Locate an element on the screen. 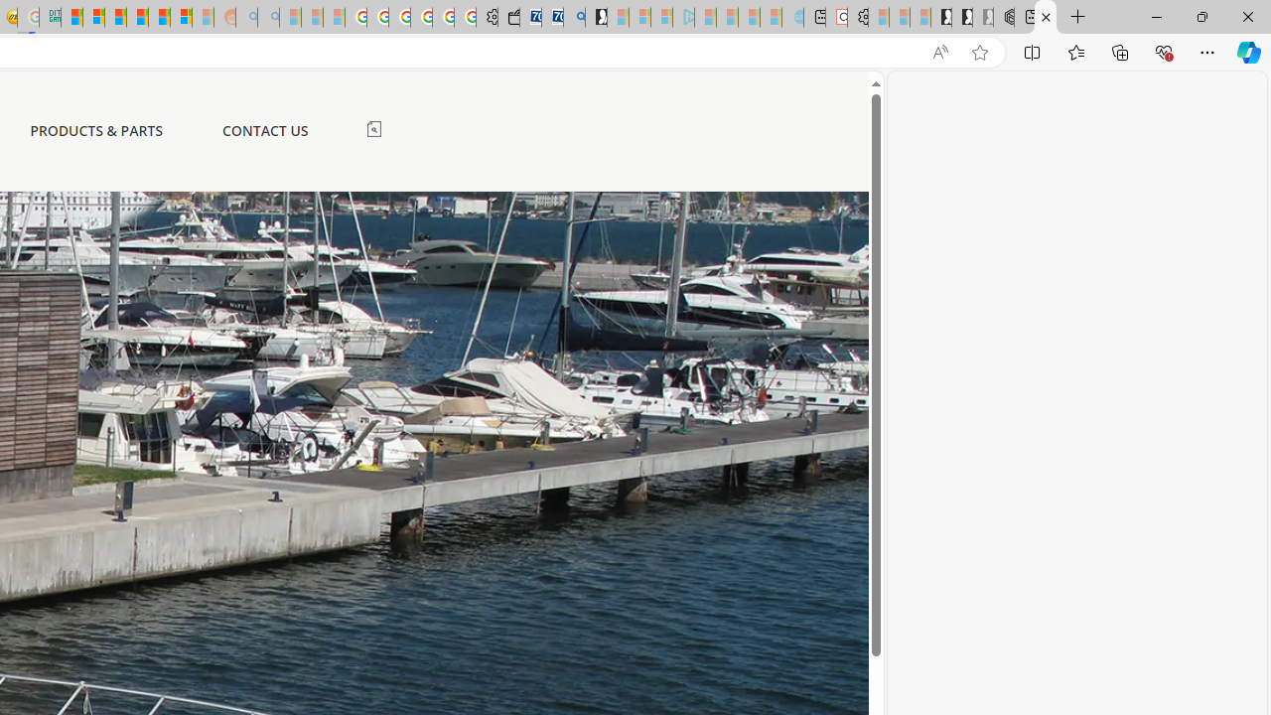 This screenshot has height=715, width=1271. PRODUCTS & PARTS is located at coordinates (96, 130).